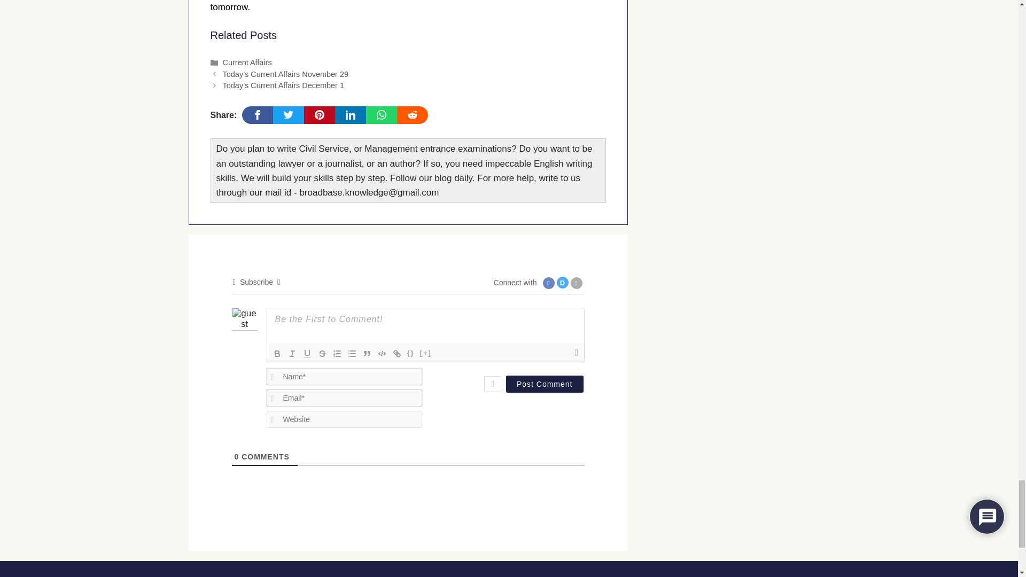 The height and width of the screenshot is (577, 1026). Describe the element at coordinates (322, 354) in the screenshot. I see `Strike` at that location.